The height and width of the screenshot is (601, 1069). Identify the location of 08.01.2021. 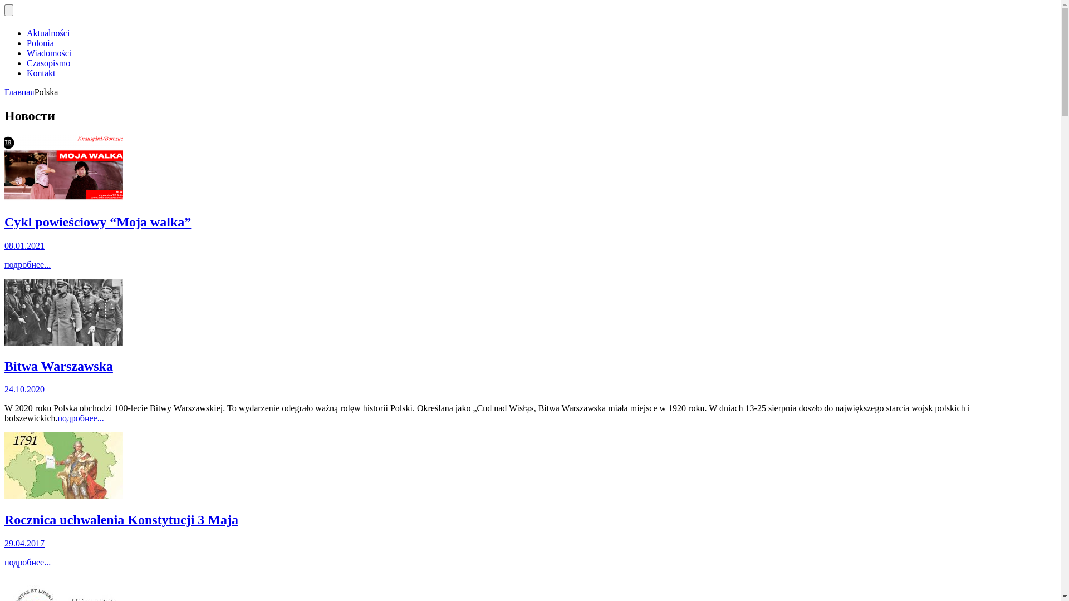
(24, 246).